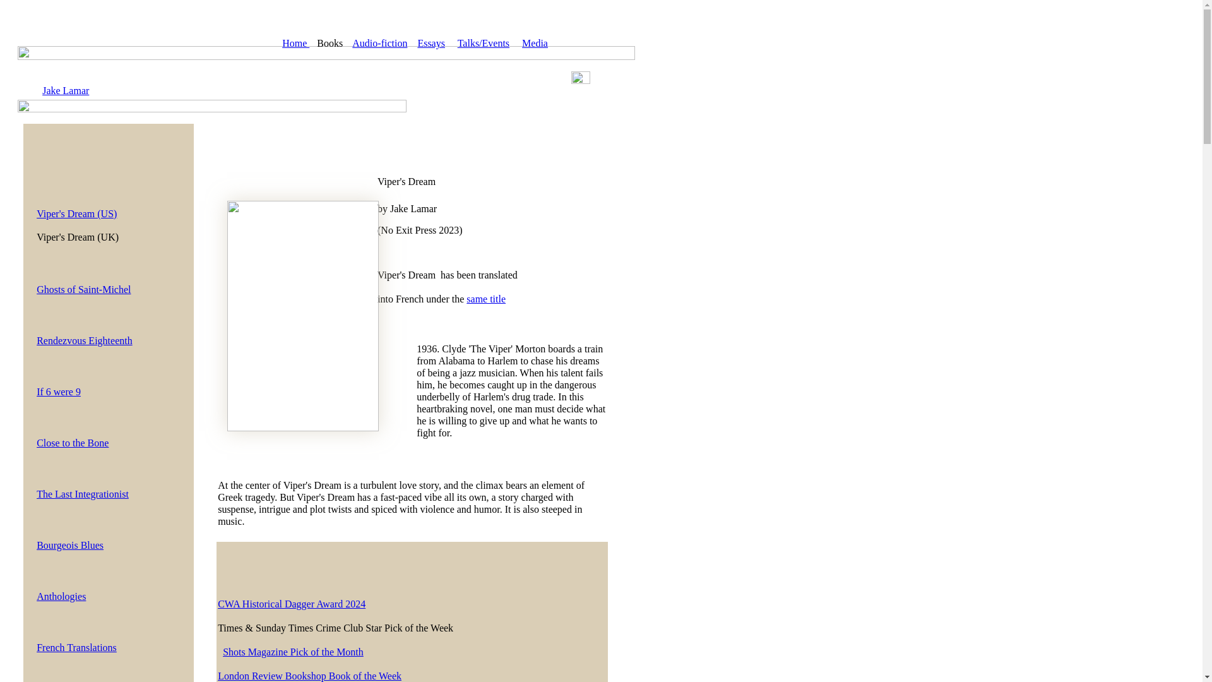 Image resolution: width=1212 pixels, height=682 pixels. I want to click on London Review Bookshop Book of the Week, so click(309, 676).